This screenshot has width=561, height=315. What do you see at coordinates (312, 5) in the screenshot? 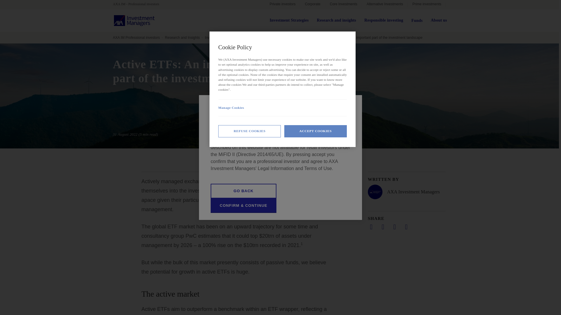
I see `Corporate` at bounding box center [312, 5].